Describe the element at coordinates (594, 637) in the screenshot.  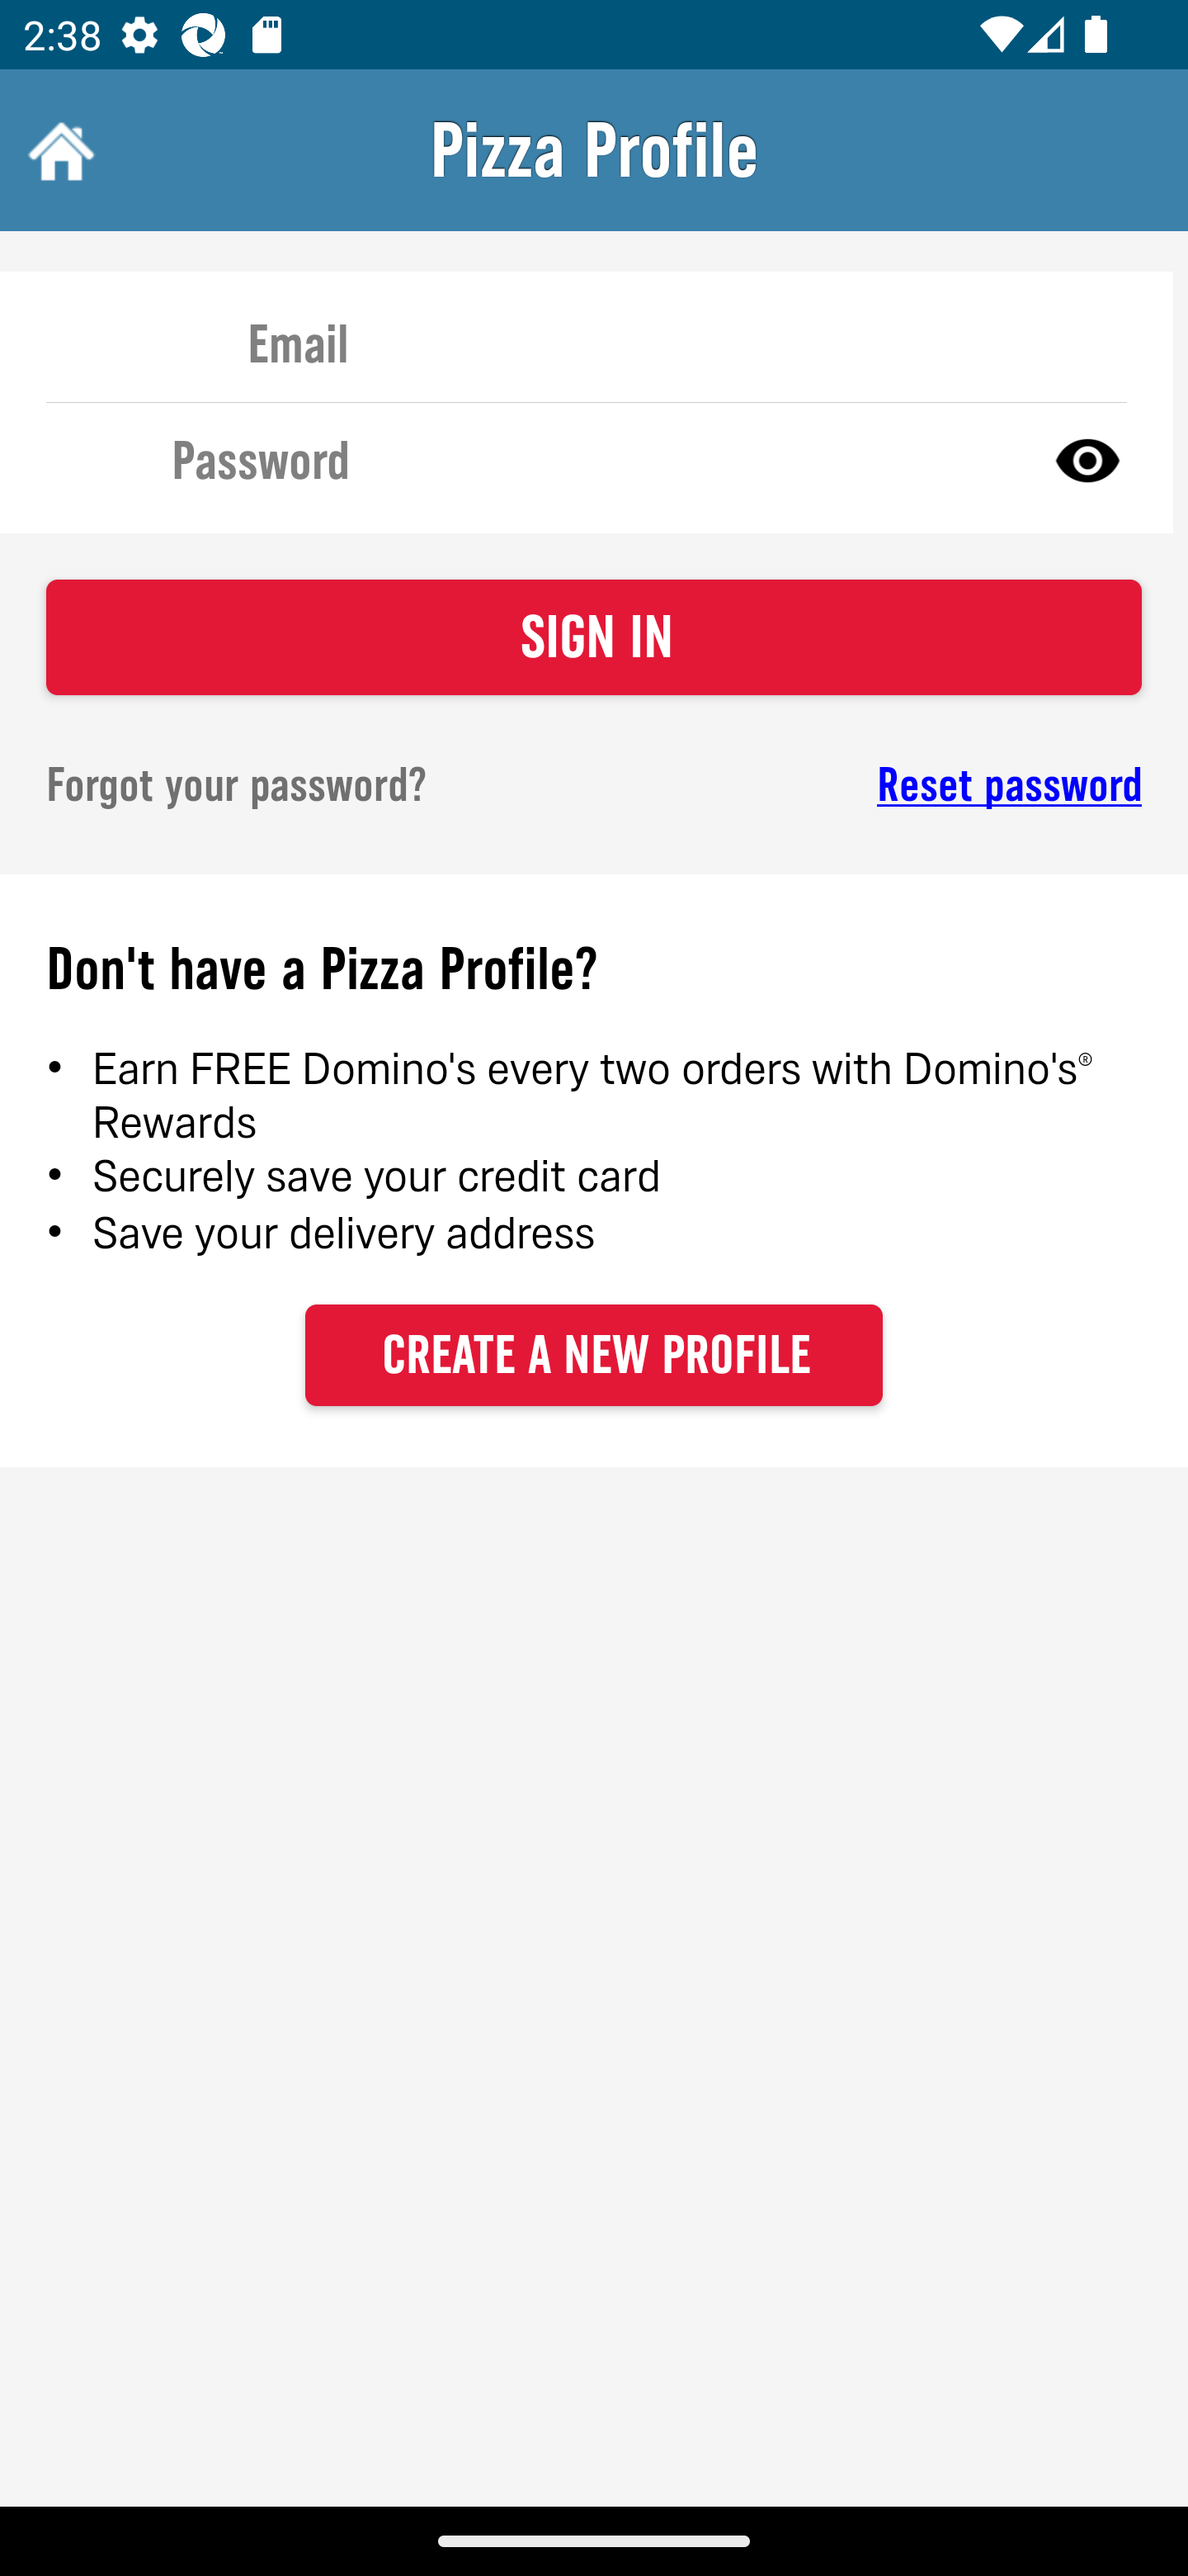
I see `SIGN IN` at that location.